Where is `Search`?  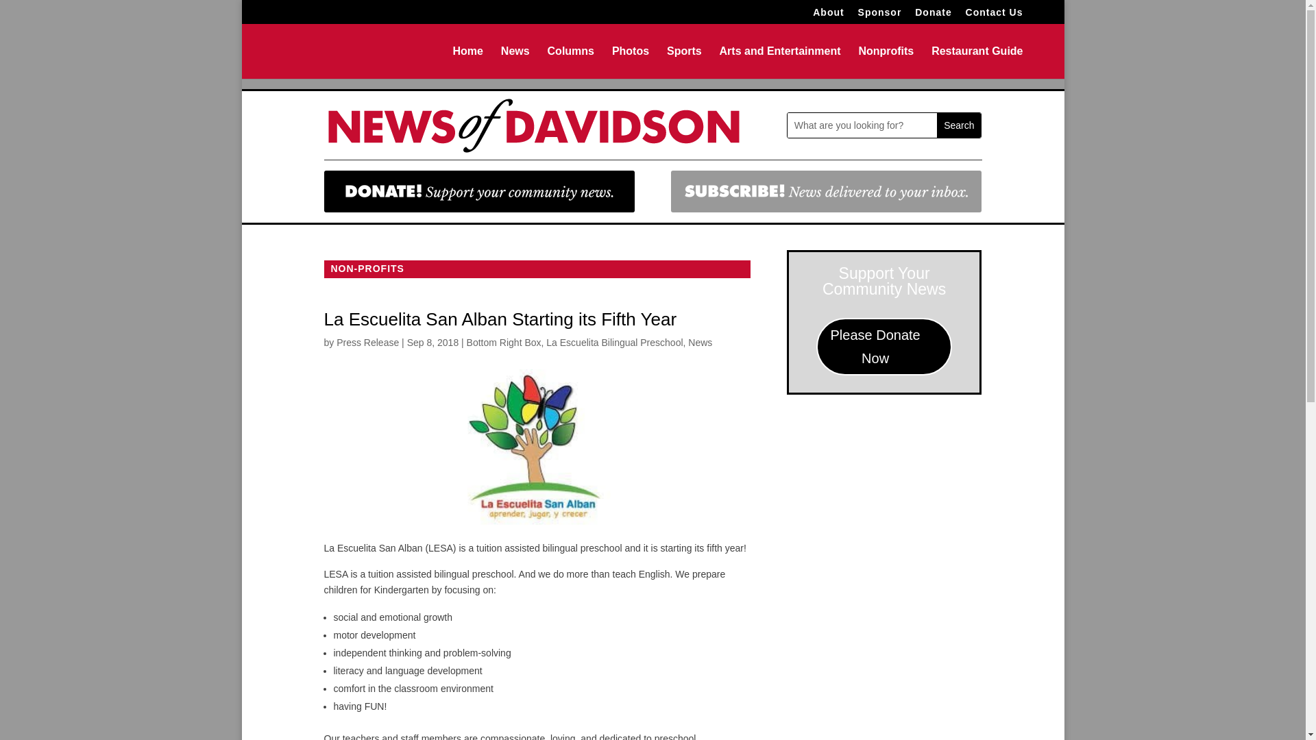 Search is located at coordinates (958, 125).